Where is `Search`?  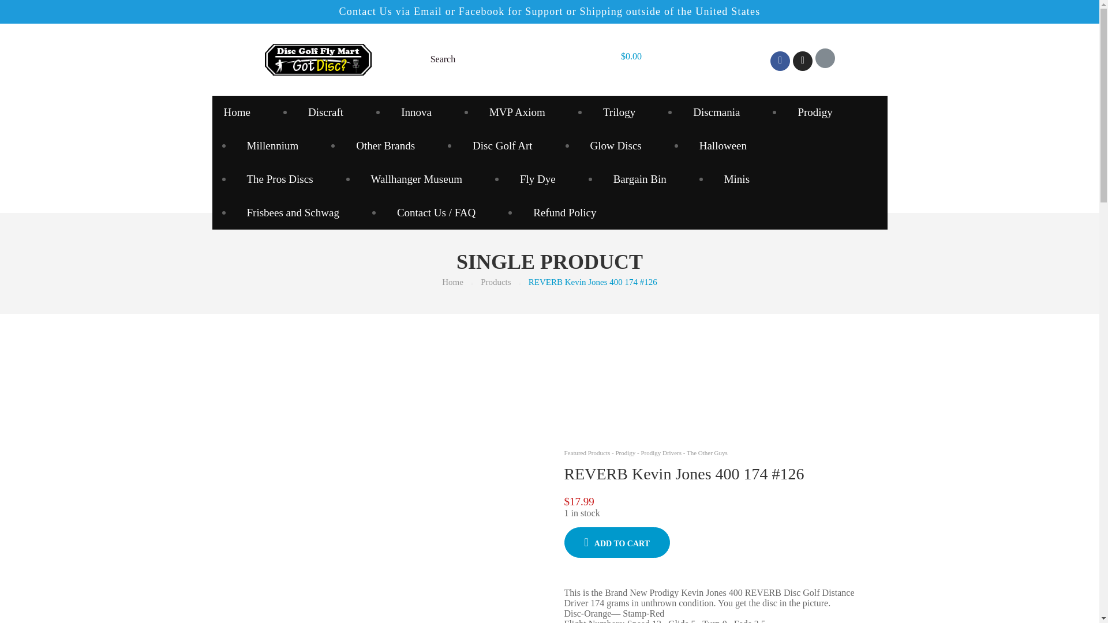
Search is located at coordinates (446, 59).